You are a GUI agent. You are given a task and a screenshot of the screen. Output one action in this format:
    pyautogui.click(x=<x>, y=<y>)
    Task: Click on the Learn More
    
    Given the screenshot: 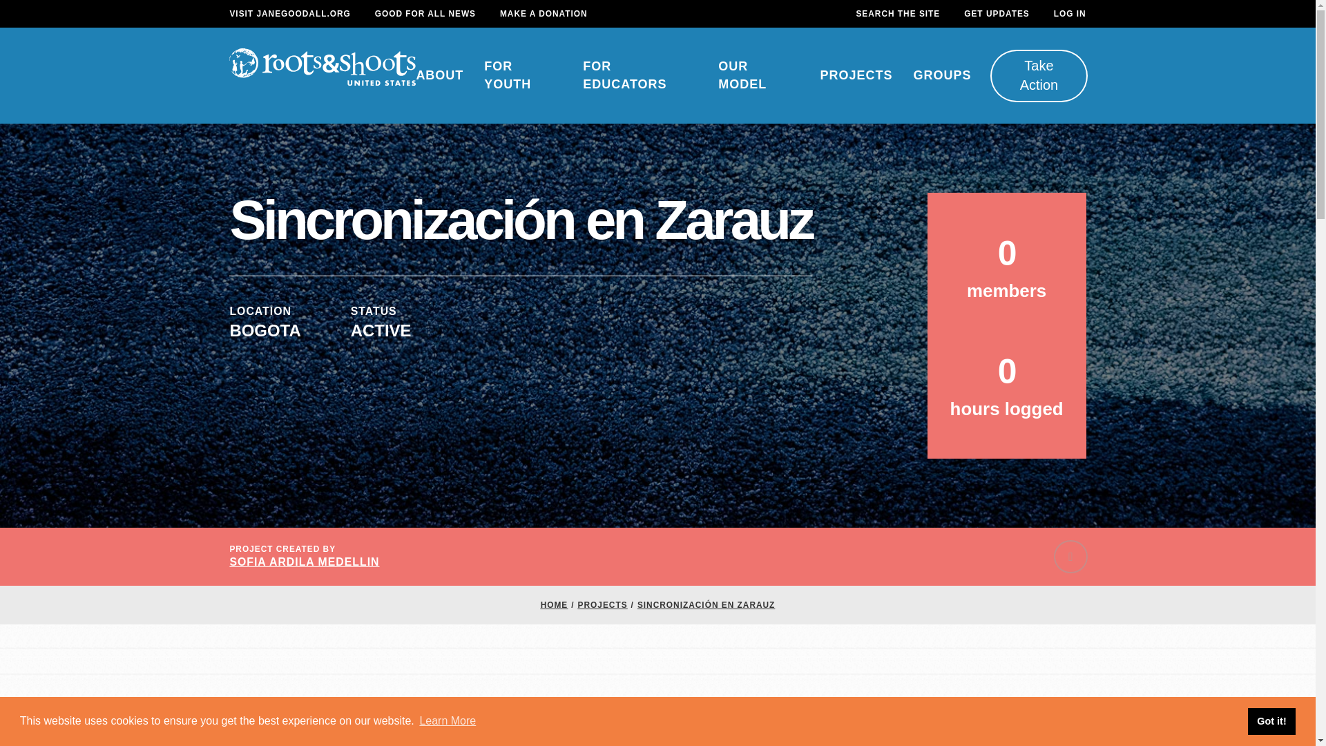 What is the action you would take?
    pyautogui.click(x=448, y=721)
    